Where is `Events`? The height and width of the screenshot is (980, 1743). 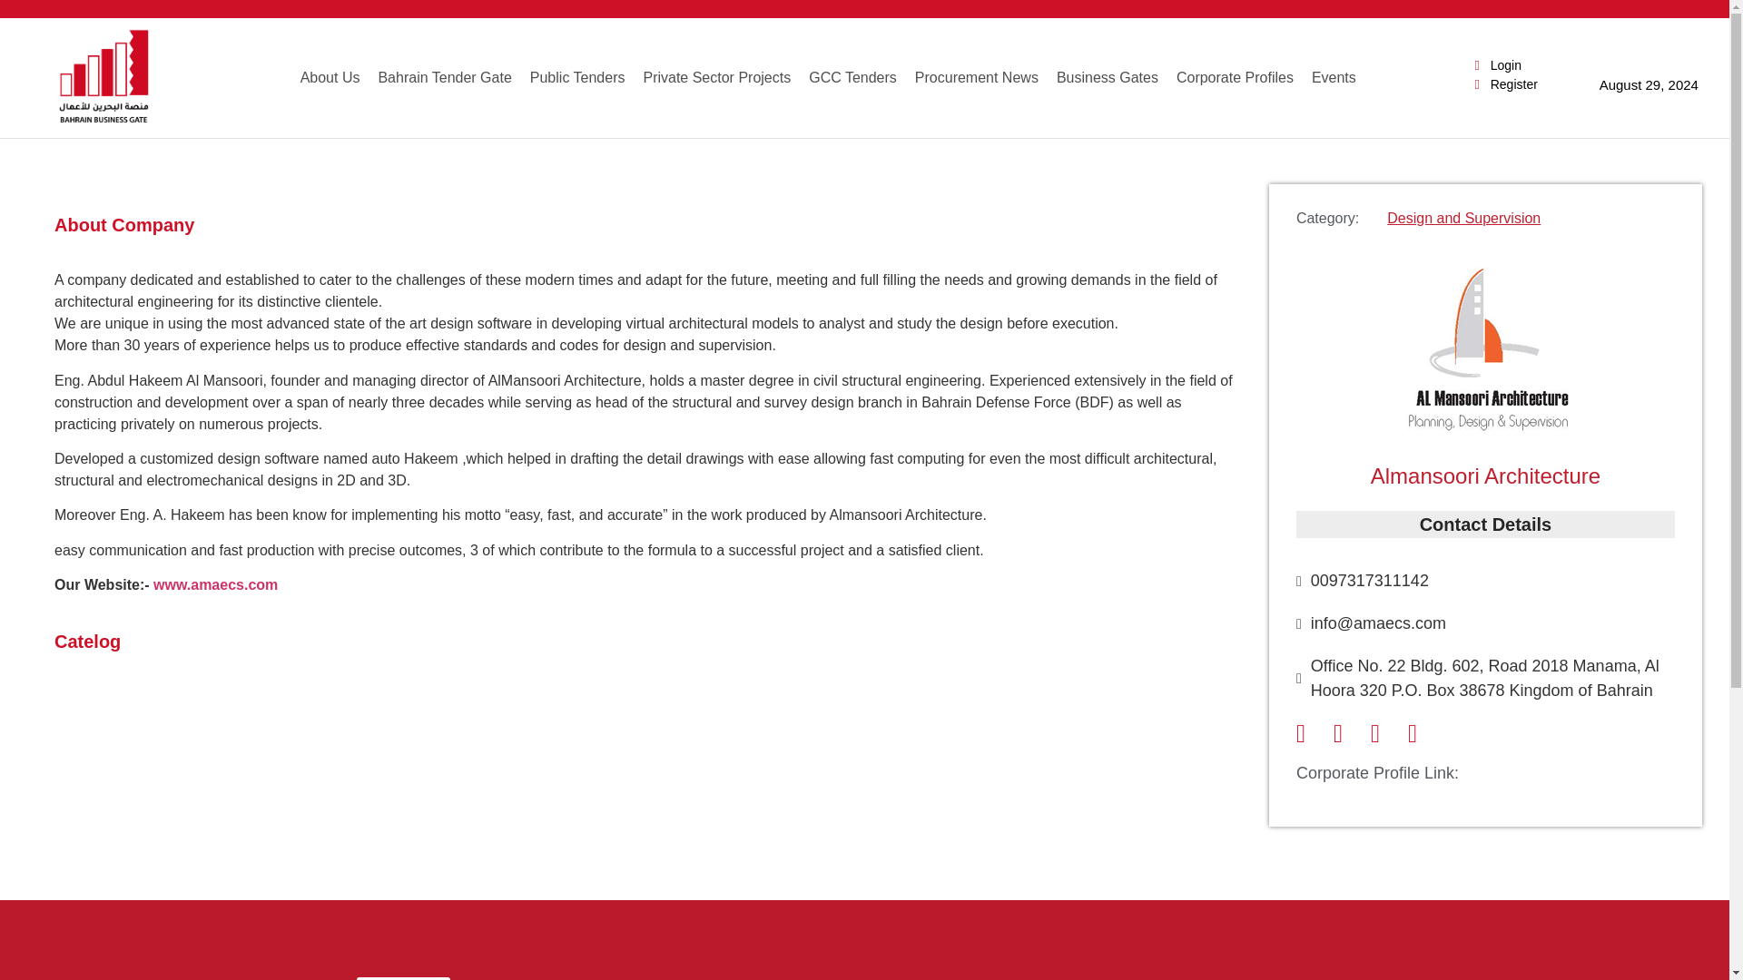 Events is located at coordinates (1333, 78).